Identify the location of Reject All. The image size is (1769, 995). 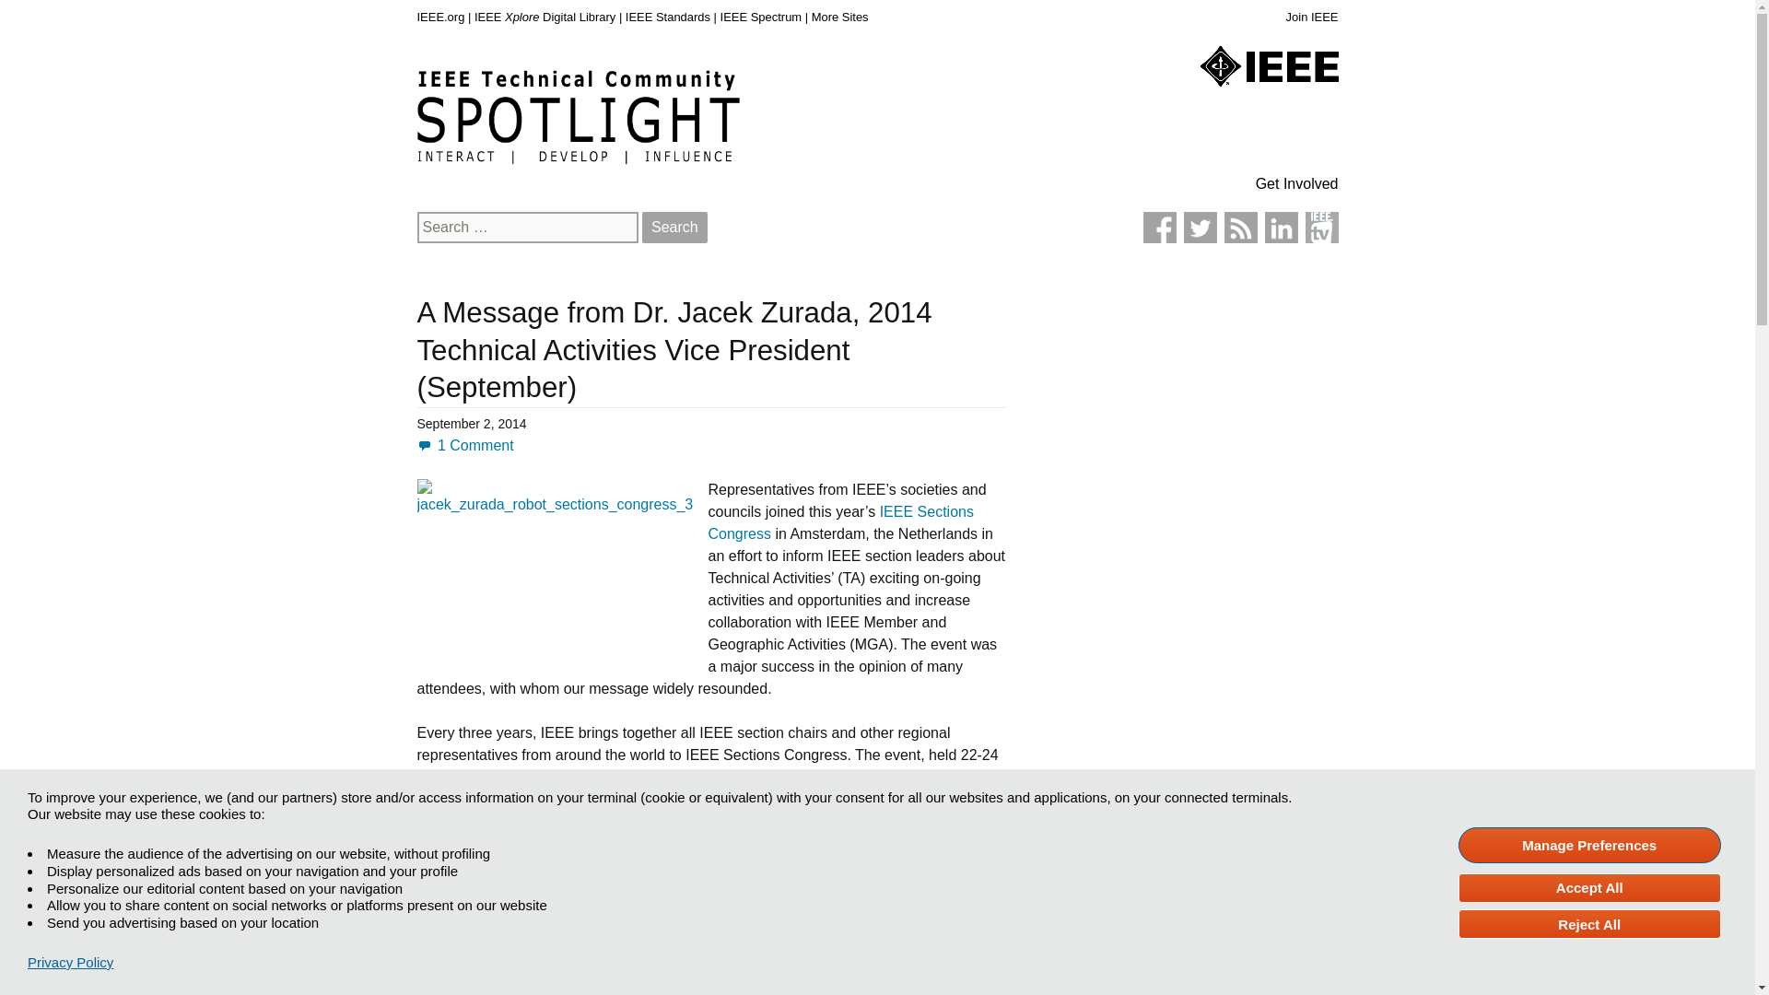
(1589, 924).